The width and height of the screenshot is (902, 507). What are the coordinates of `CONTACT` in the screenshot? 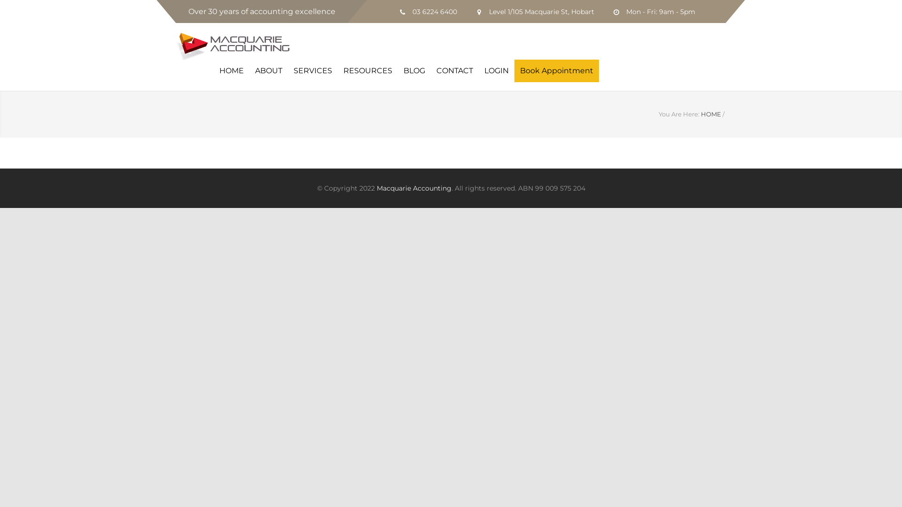 It's located at (455, 71).